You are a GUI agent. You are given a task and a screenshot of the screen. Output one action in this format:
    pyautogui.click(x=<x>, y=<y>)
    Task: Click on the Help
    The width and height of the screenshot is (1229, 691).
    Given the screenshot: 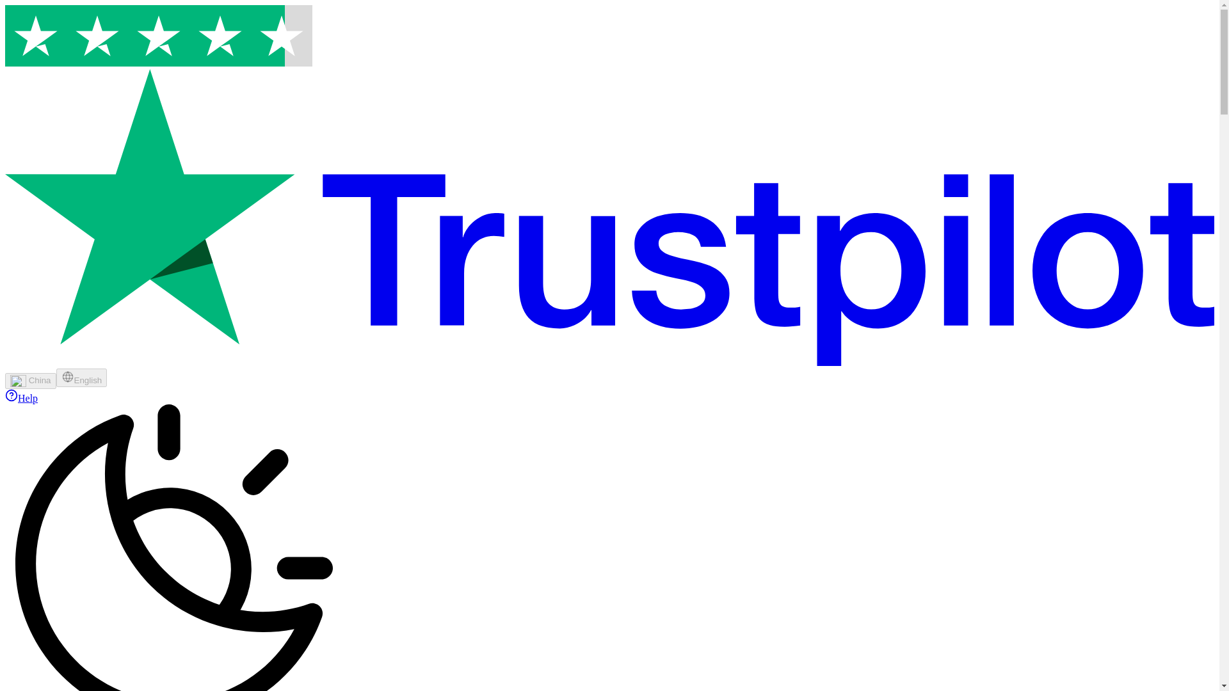 What is the action you would take?
    pyautogui.click(x=21, y=398)
    